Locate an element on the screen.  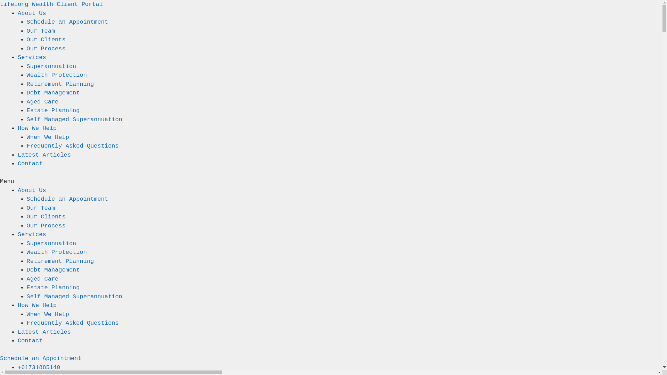
Lifelong Wealth Client Portal is located at coordinates (51, 4).